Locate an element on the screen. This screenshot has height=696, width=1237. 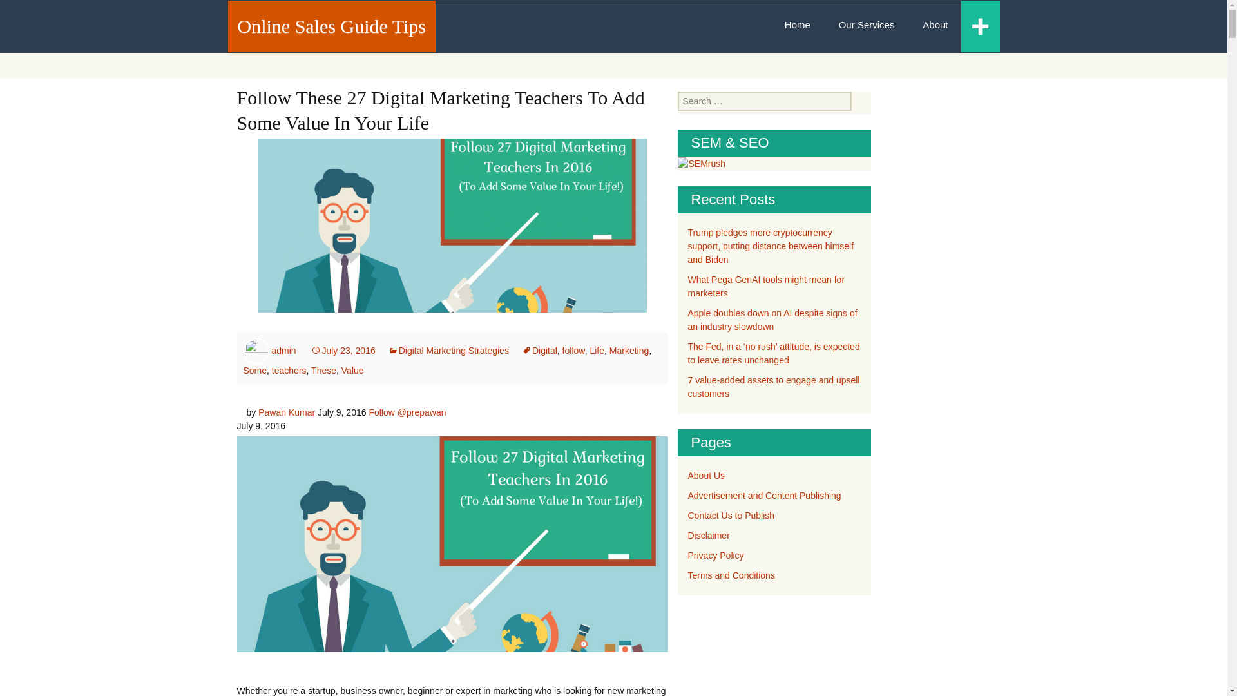
Pawan Kumar is located at coordinates (287, 412).